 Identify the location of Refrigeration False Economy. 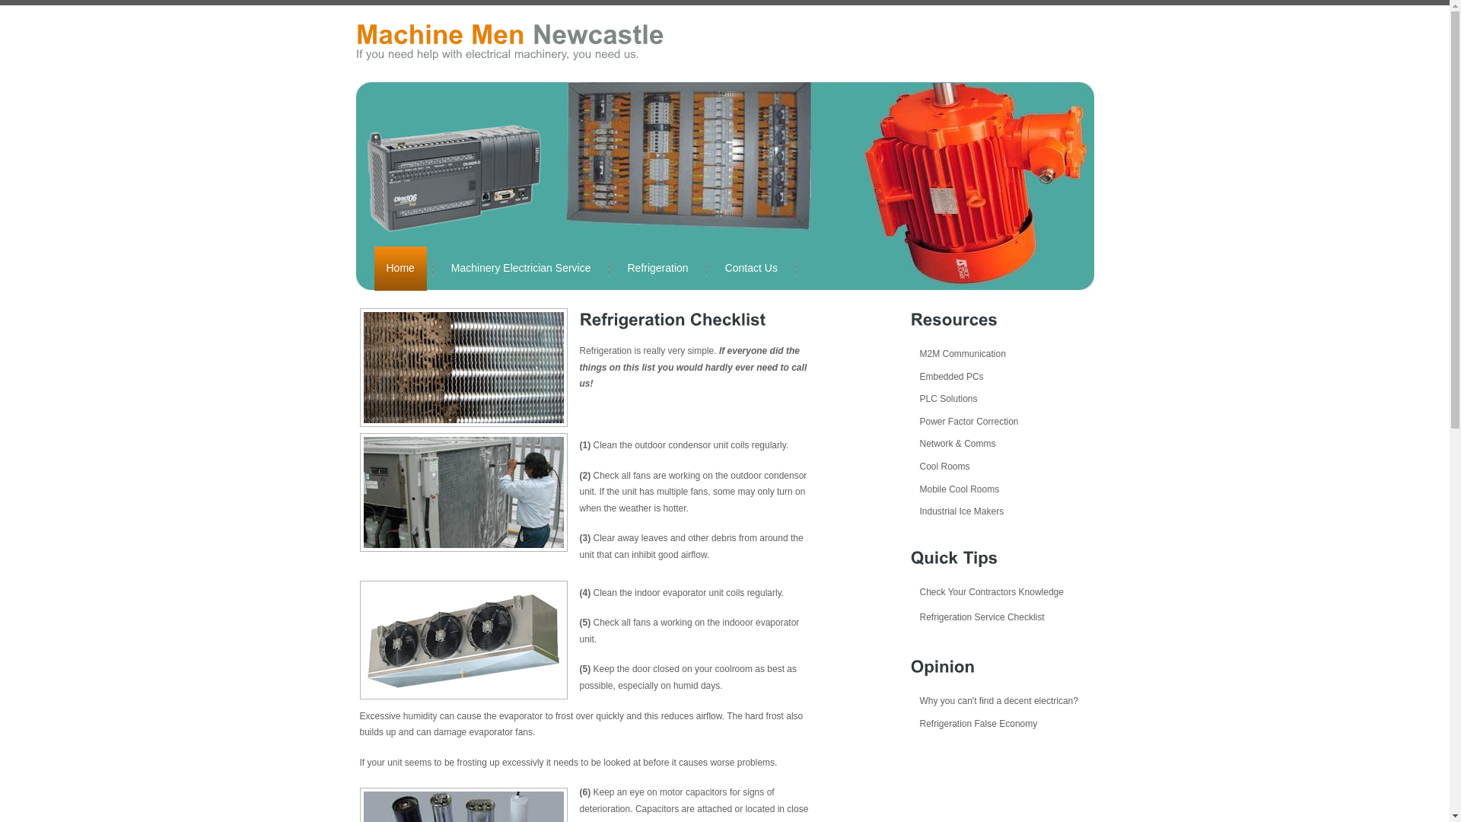
(974, 724).